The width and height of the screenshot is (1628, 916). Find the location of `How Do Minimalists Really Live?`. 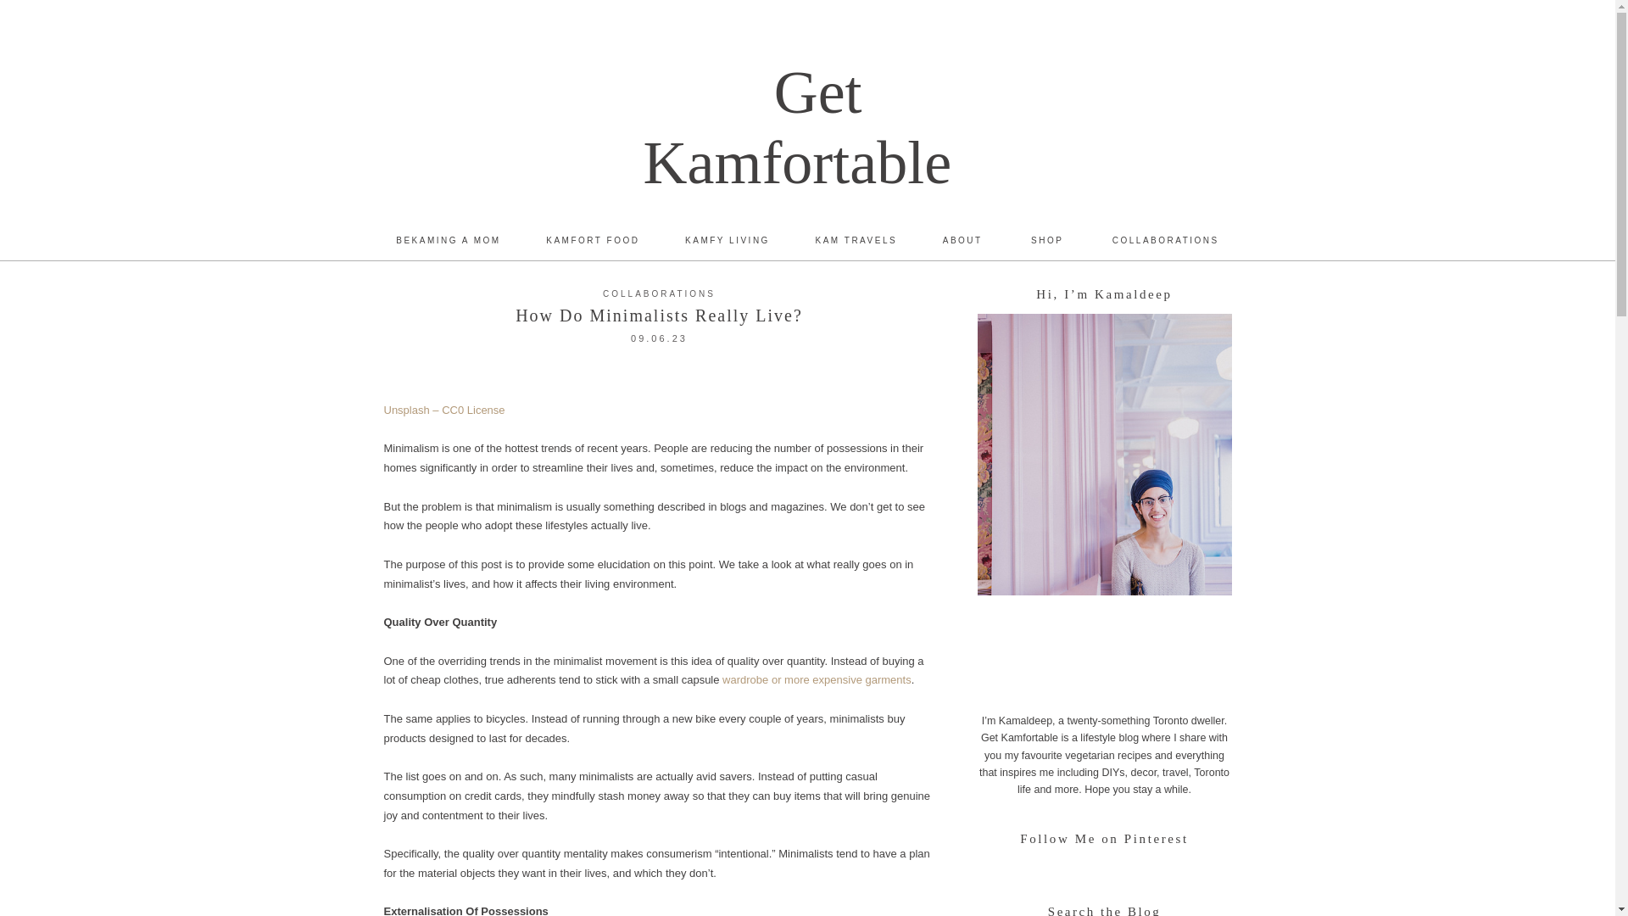

How Do Minimalists Really Live? is located at coordinates (659, 316).